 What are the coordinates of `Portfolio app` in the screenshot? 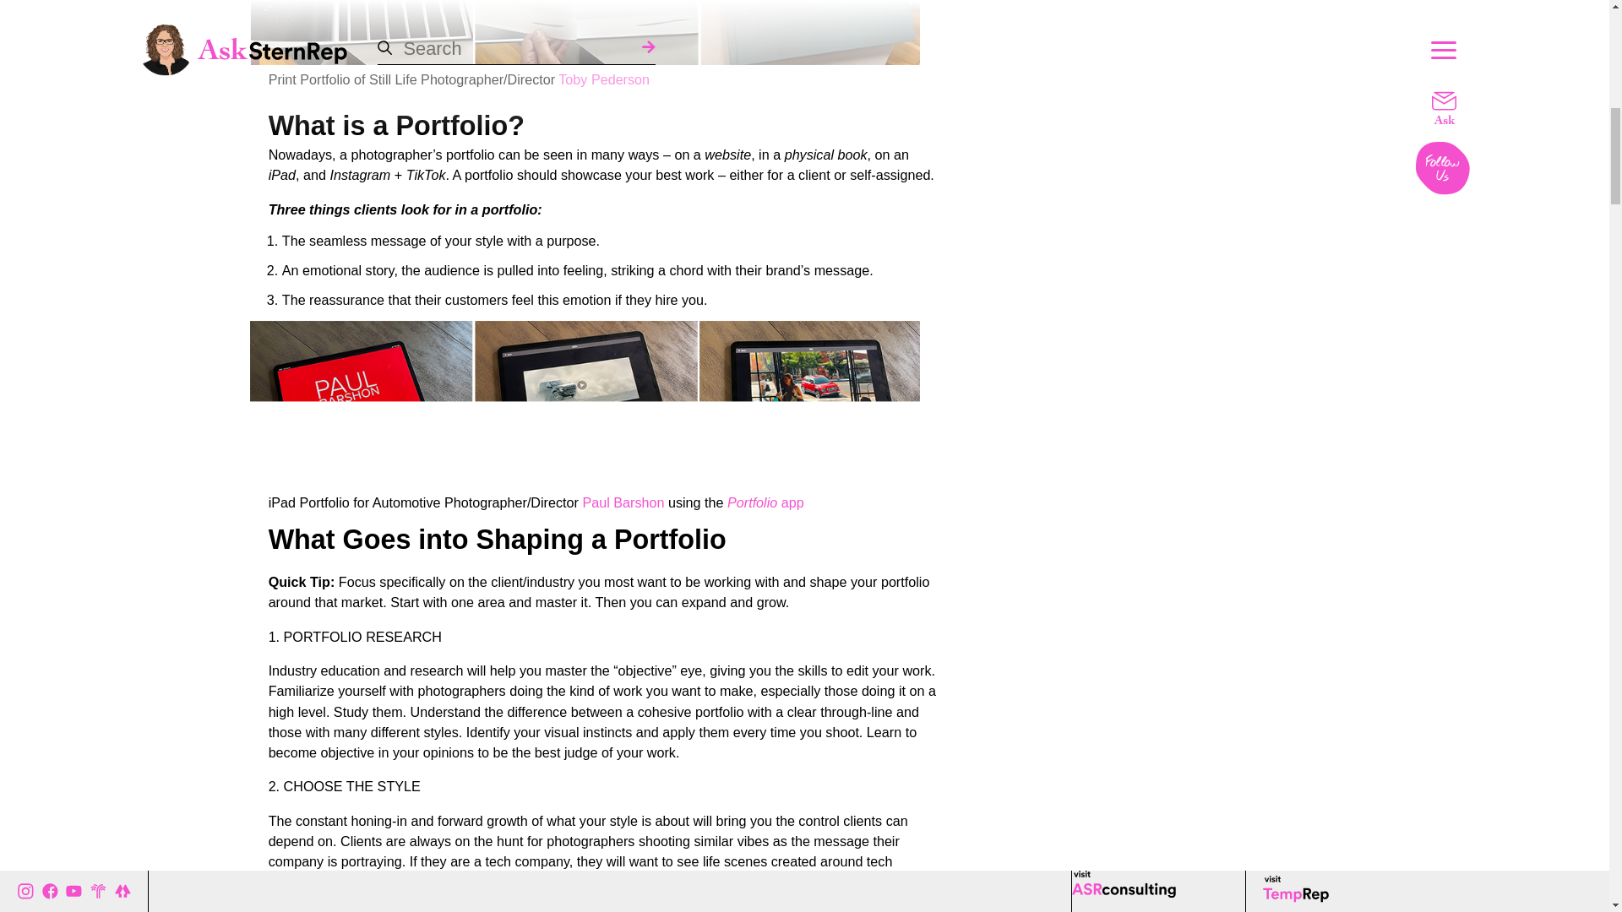 It's located at (765, 502).